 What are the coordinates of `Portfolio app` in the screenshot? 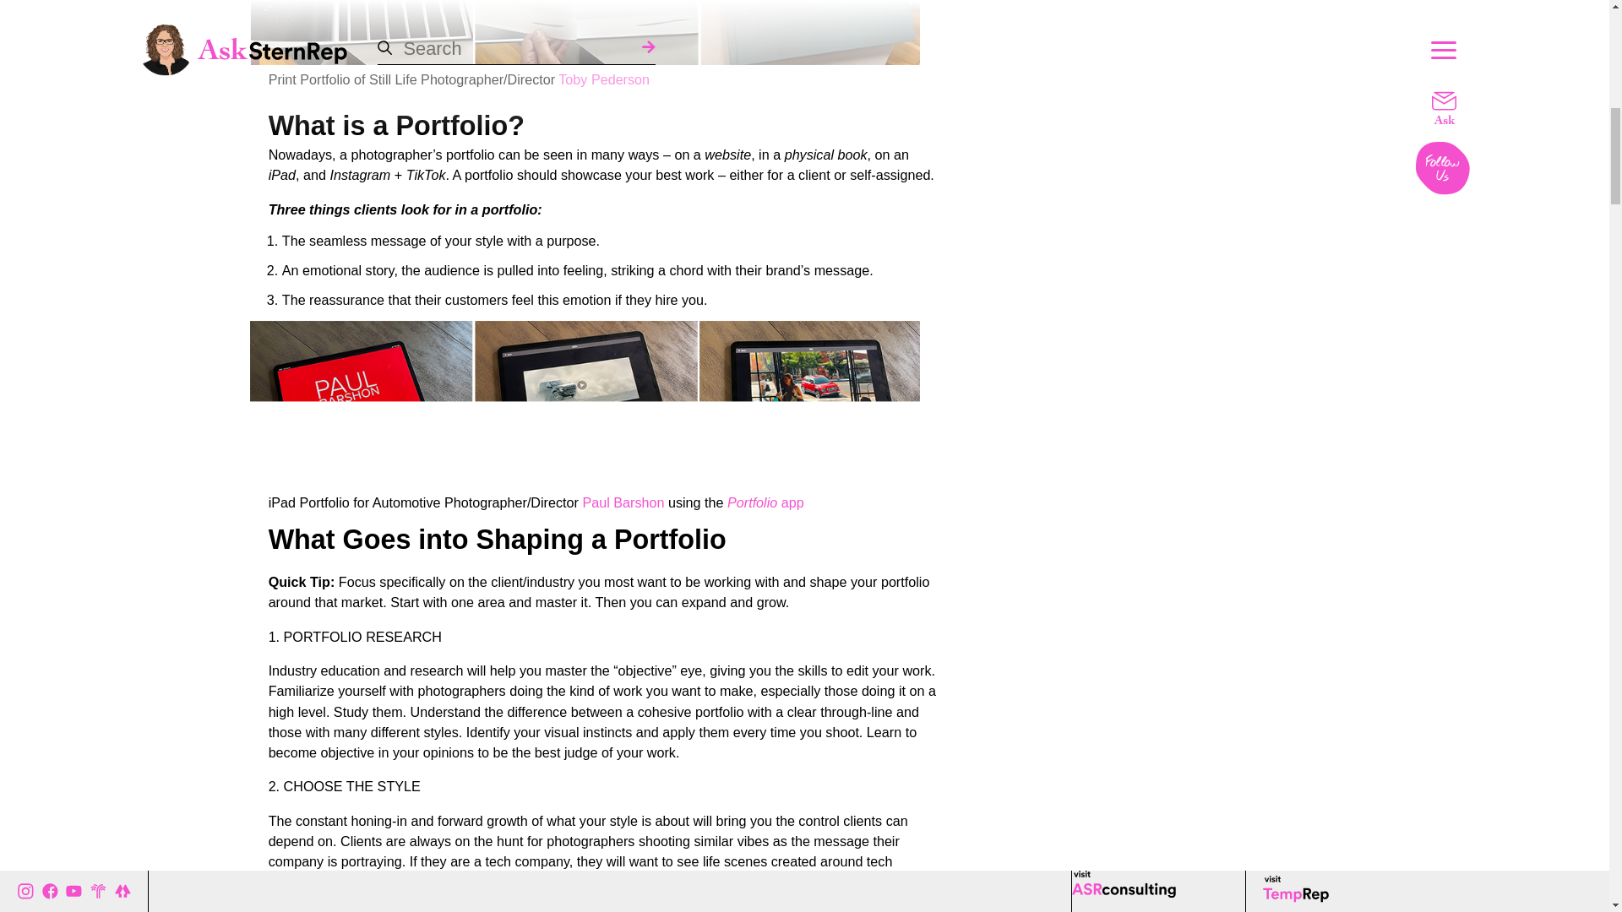 It's located at (765, 502).